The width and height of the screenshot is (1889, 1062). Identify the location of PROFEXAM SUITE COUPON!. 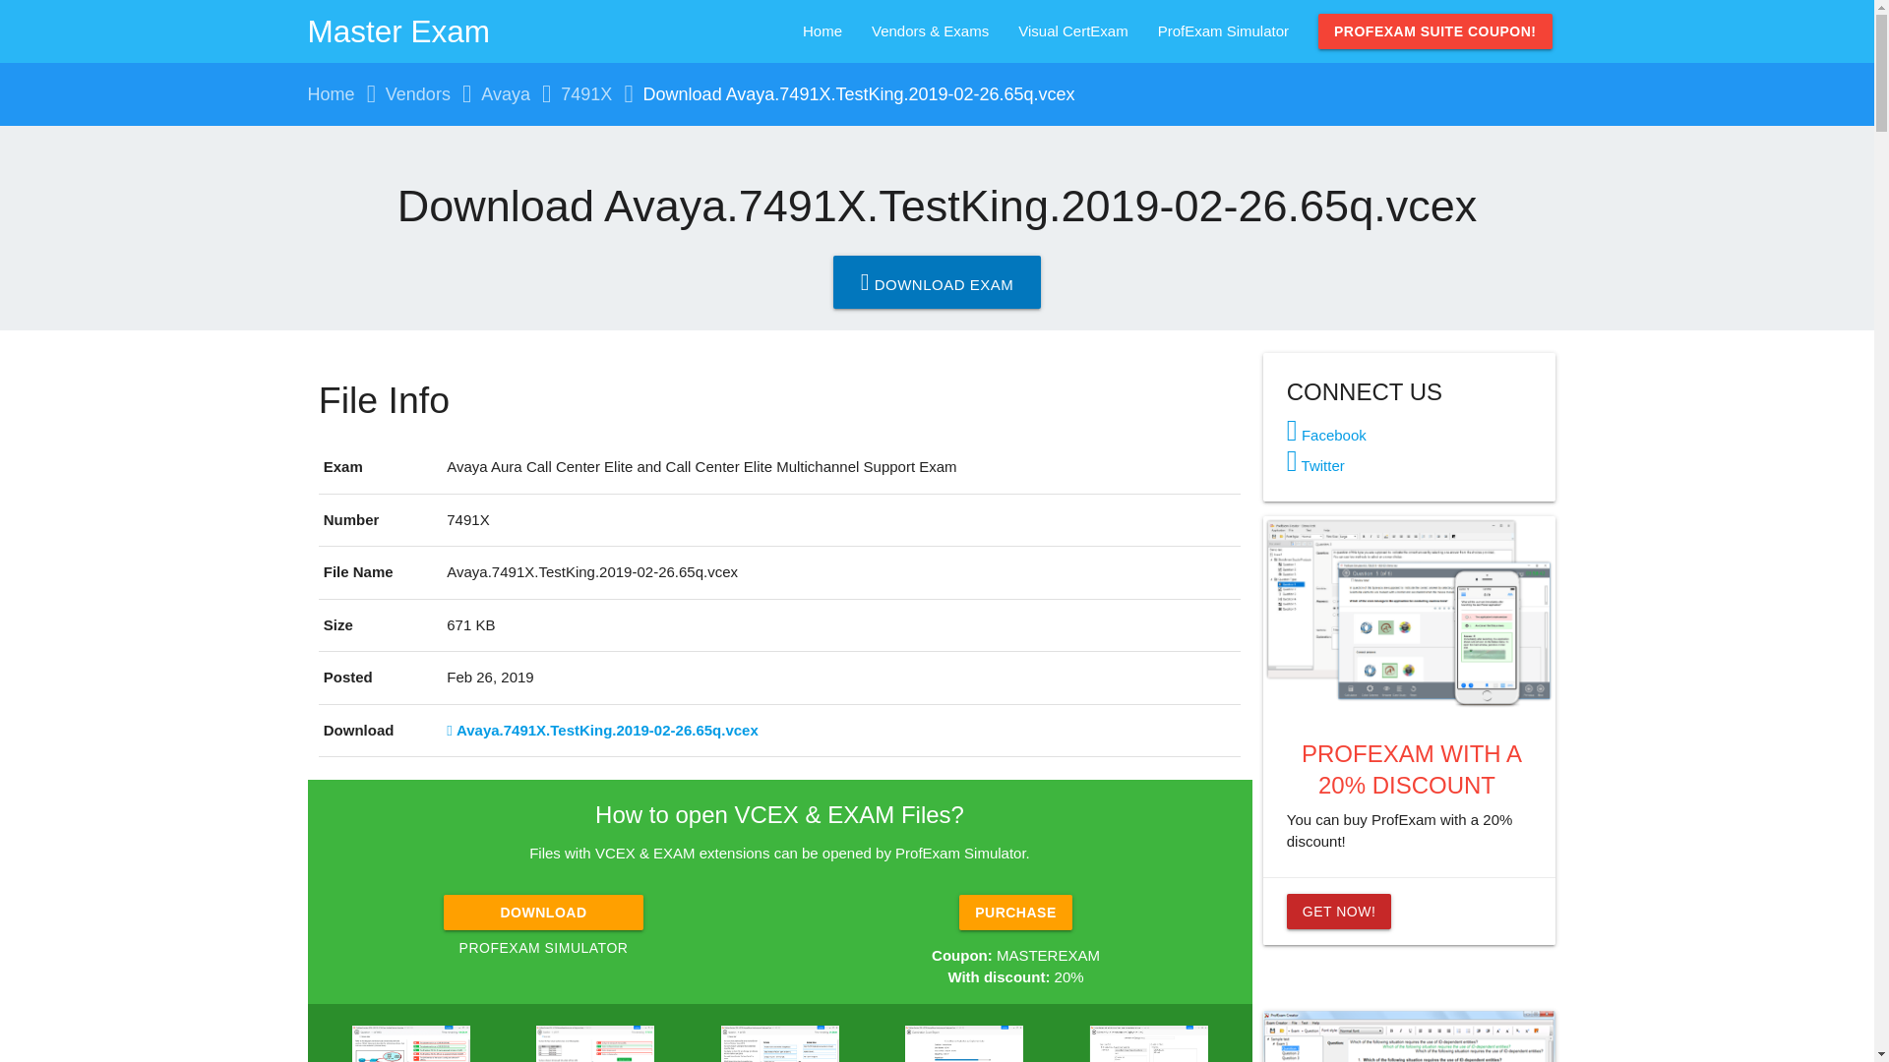
(543, 913).